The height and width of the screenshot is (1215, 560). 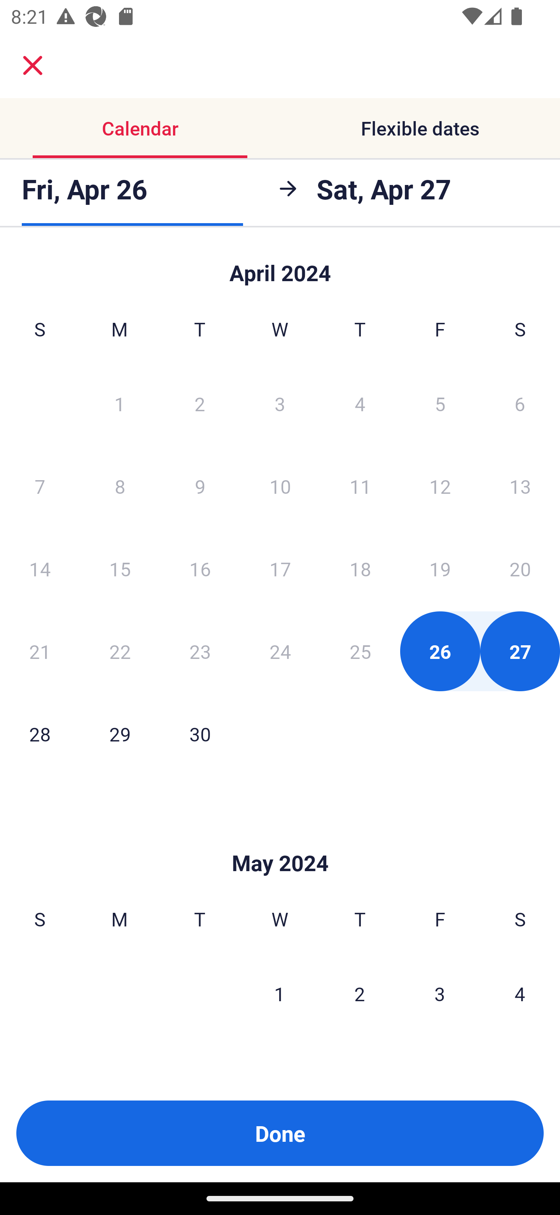 What do you see at coordinates (360, 403) in the screenshot?
I see `4 Thursday, April 4, 2024` at bounding box center [360, 403].